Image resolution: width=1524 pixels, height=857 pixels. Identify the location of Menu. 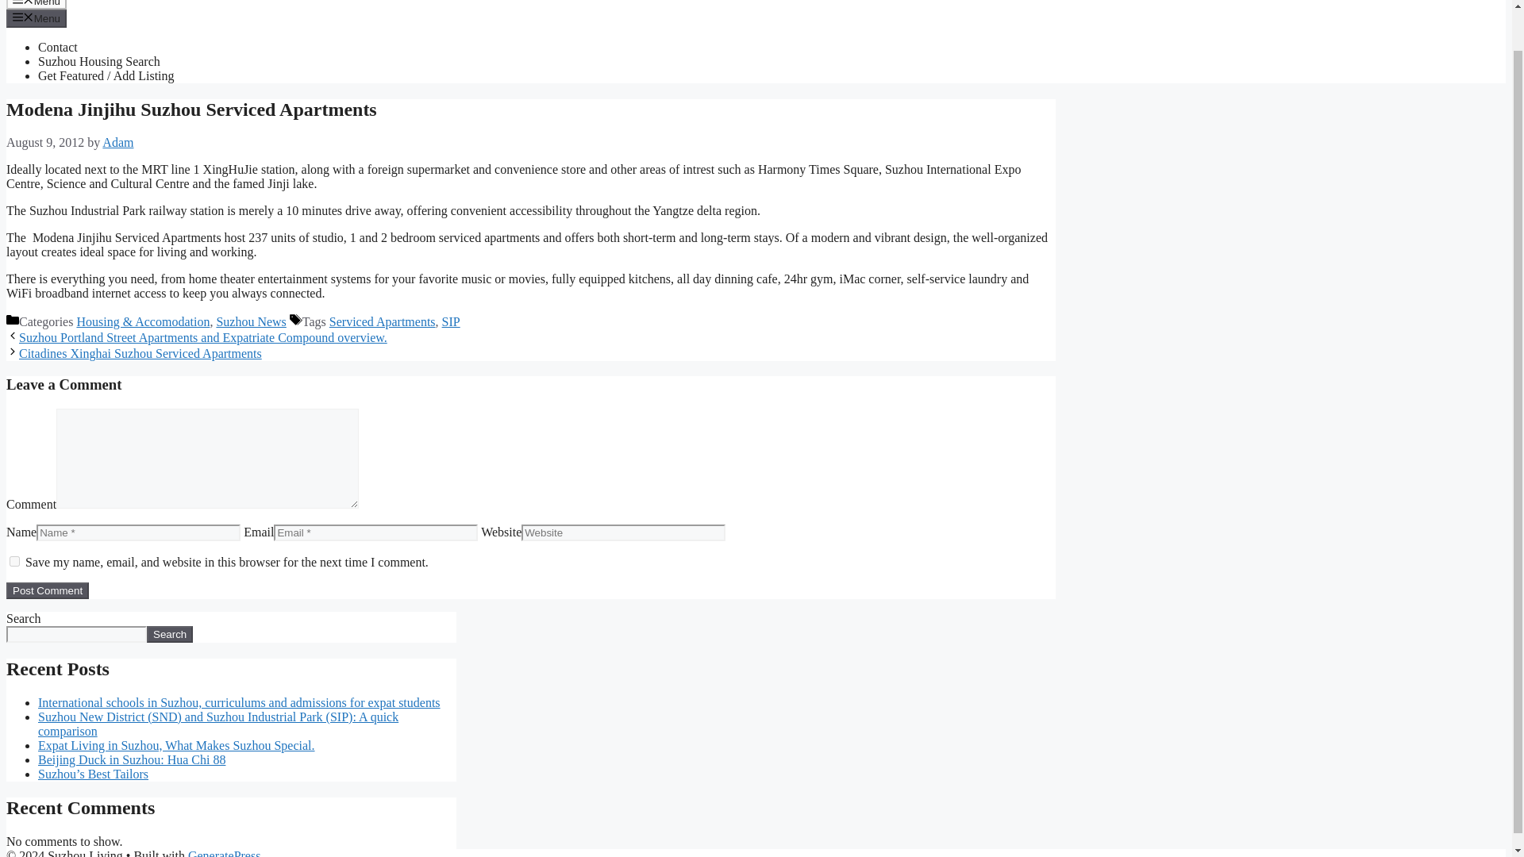
(37, 5).